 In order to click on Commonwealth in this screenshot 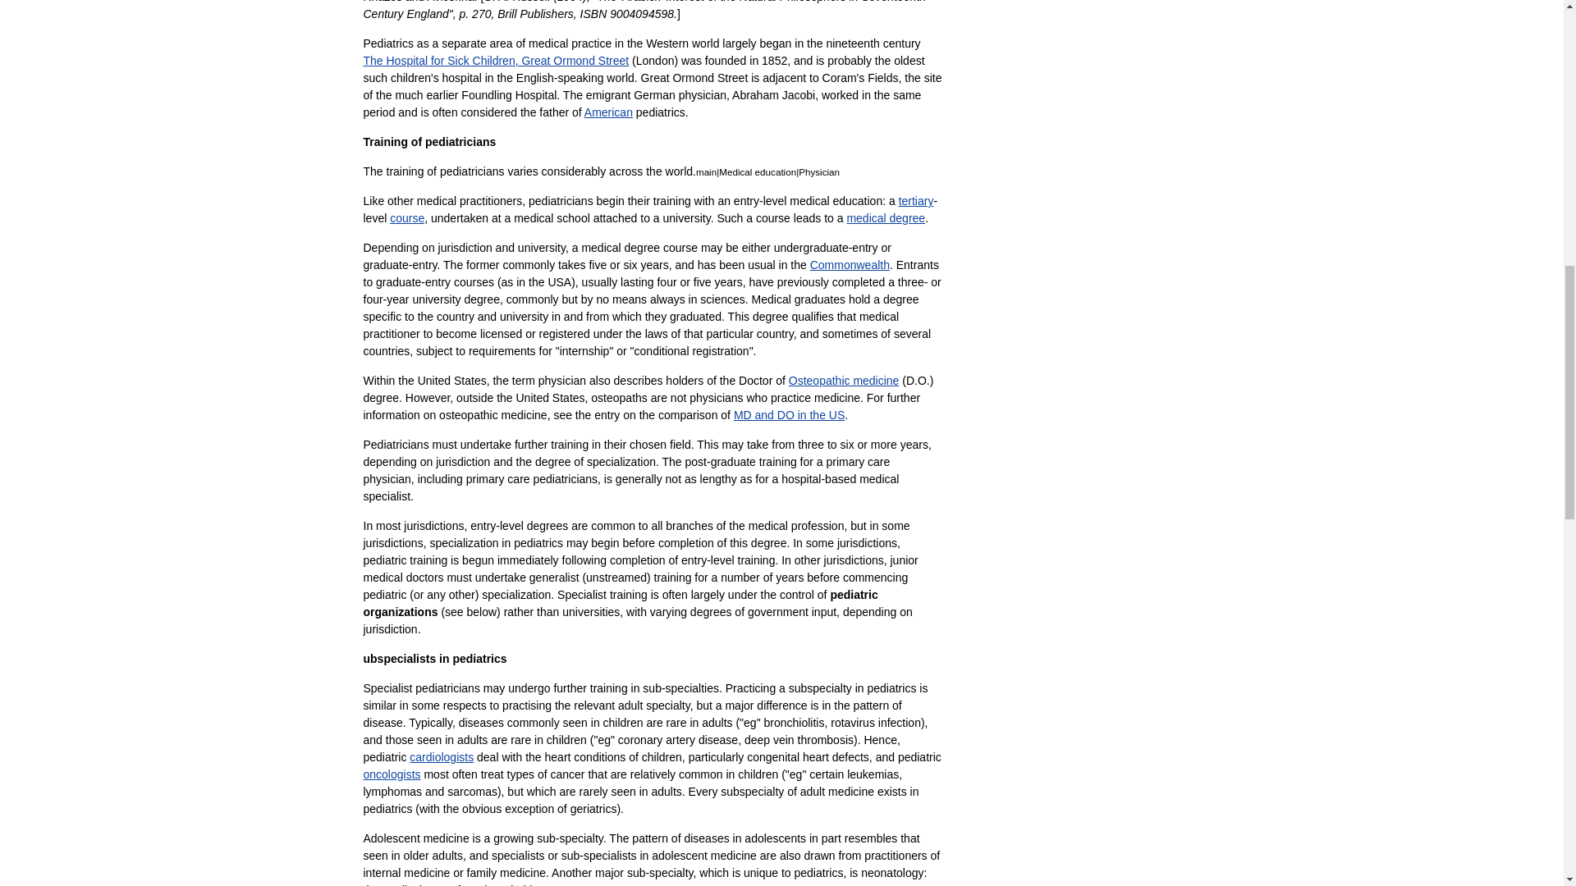, I will do `click(850, 264)`.